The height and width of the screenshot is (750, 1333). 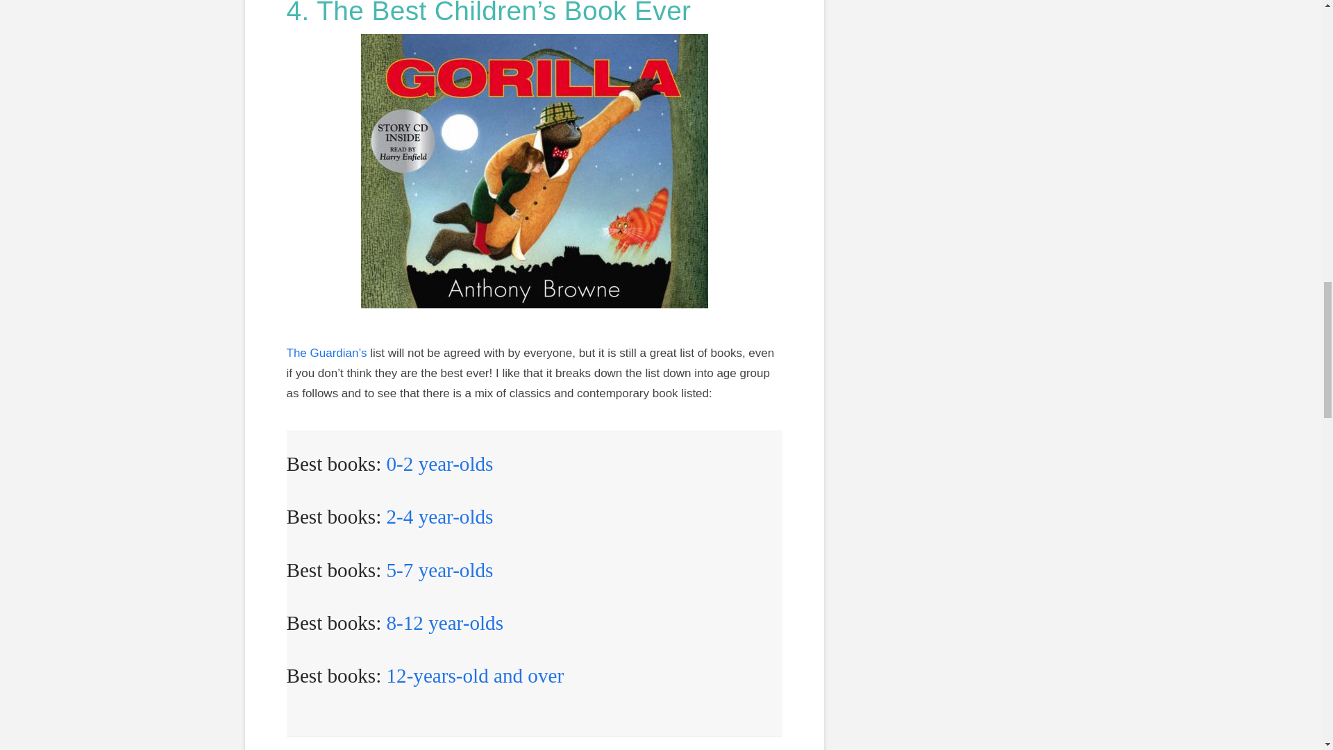 I want to click on 2-4 year-olds, so click(x=437, y=517).